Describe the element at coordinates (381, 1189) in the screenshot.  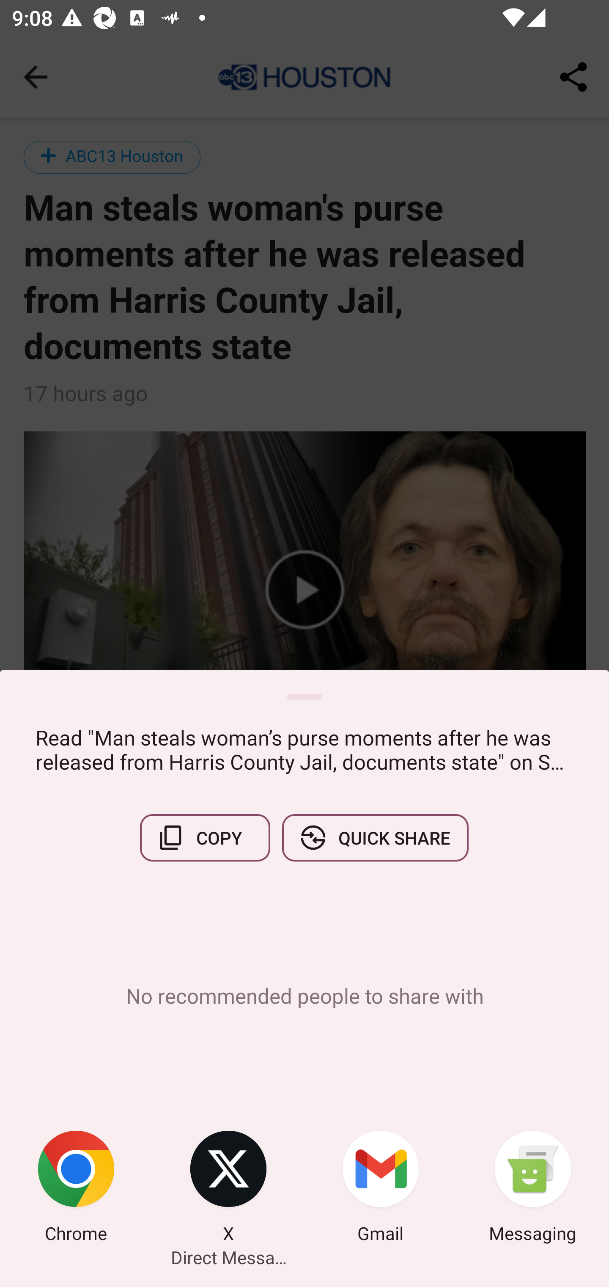
I see `Gmail` at that location.